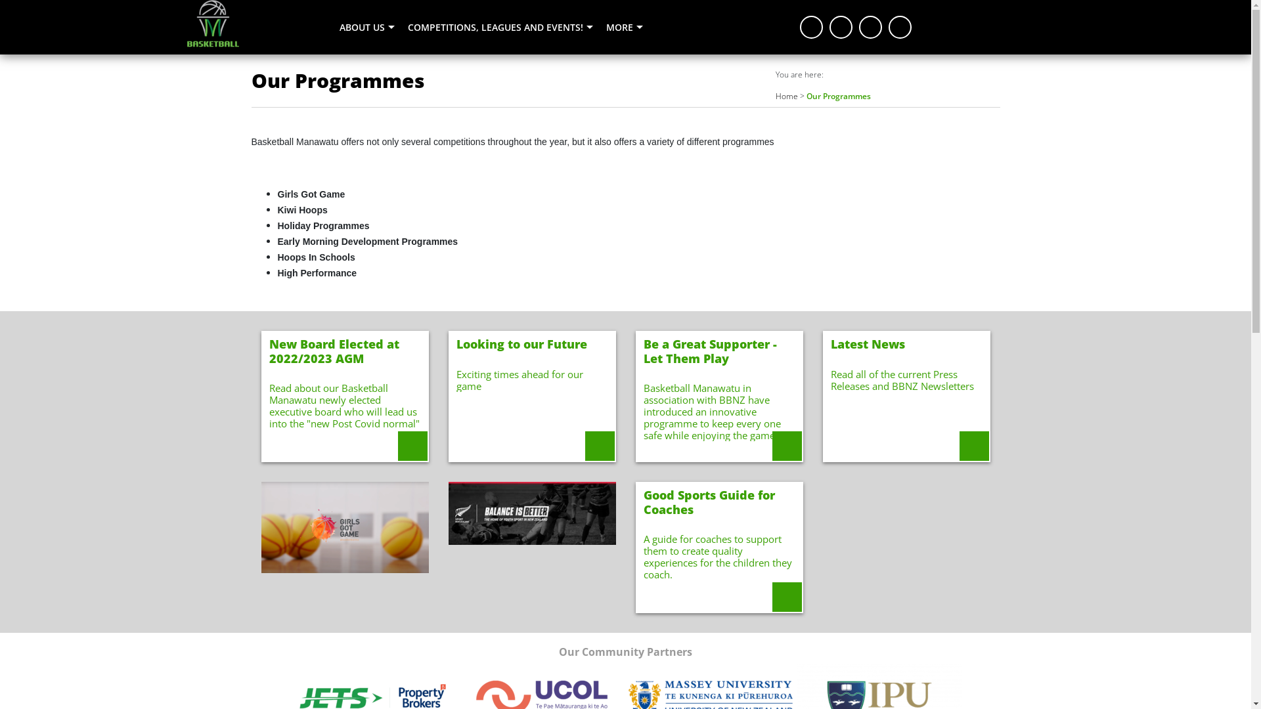 This screenshot has width=1261, height=709. What do you see at coordinates (366, 28) in the screenshot?
I see `ABOUT US` at bounding box center [366, 28].